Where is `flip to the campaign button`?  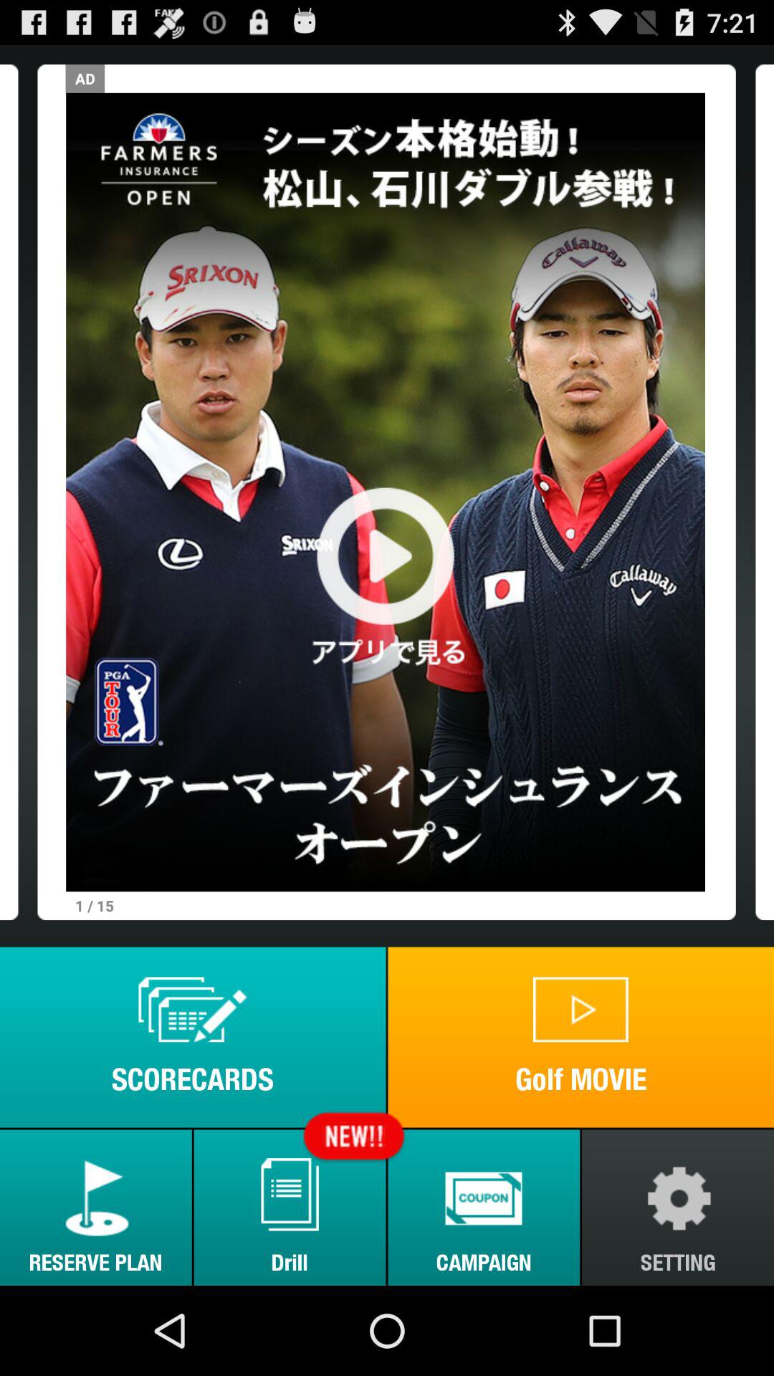 flip to the campaign button is located at coordinates (484, 1207).